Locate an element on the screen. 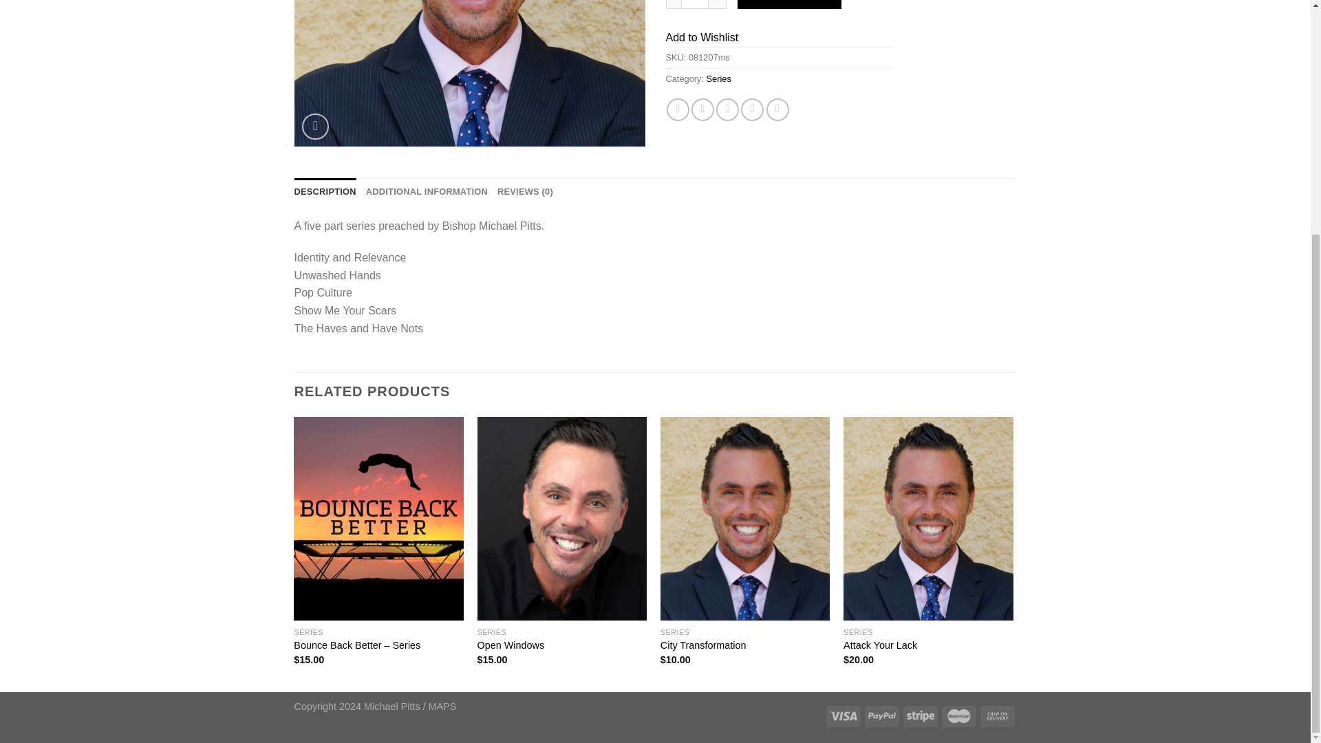  Add to Wishlist is located at coordinates (702, 37).